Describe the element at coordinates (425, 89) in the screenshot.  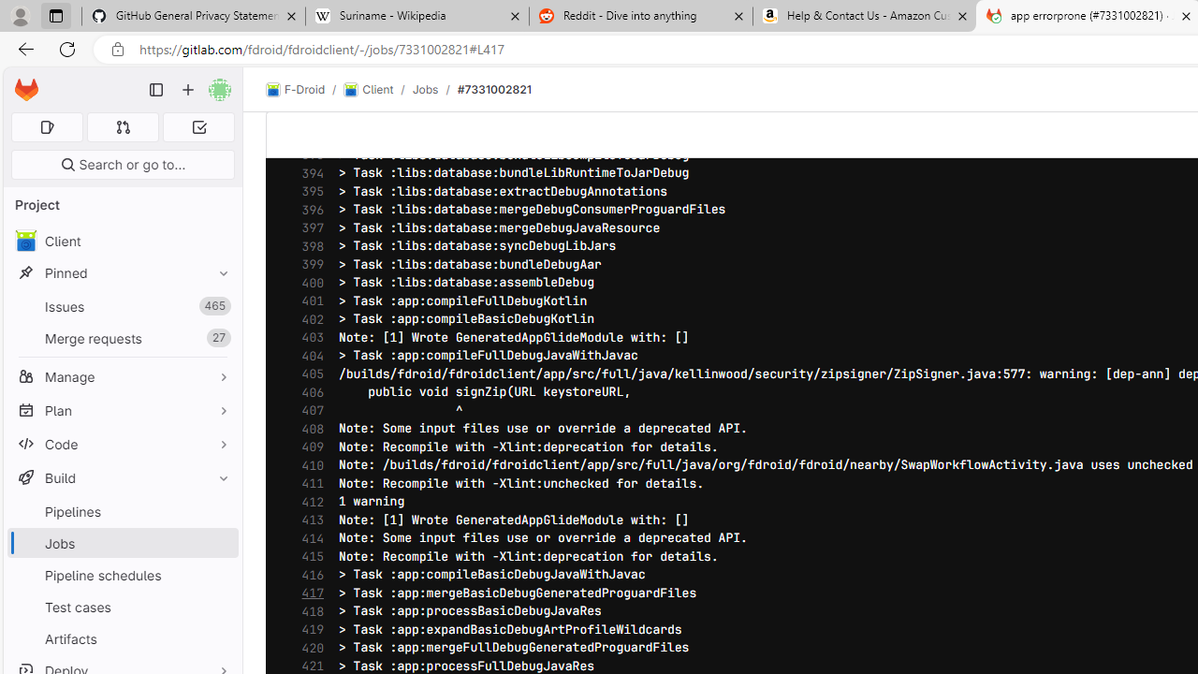
I see `Jobs` at that location.